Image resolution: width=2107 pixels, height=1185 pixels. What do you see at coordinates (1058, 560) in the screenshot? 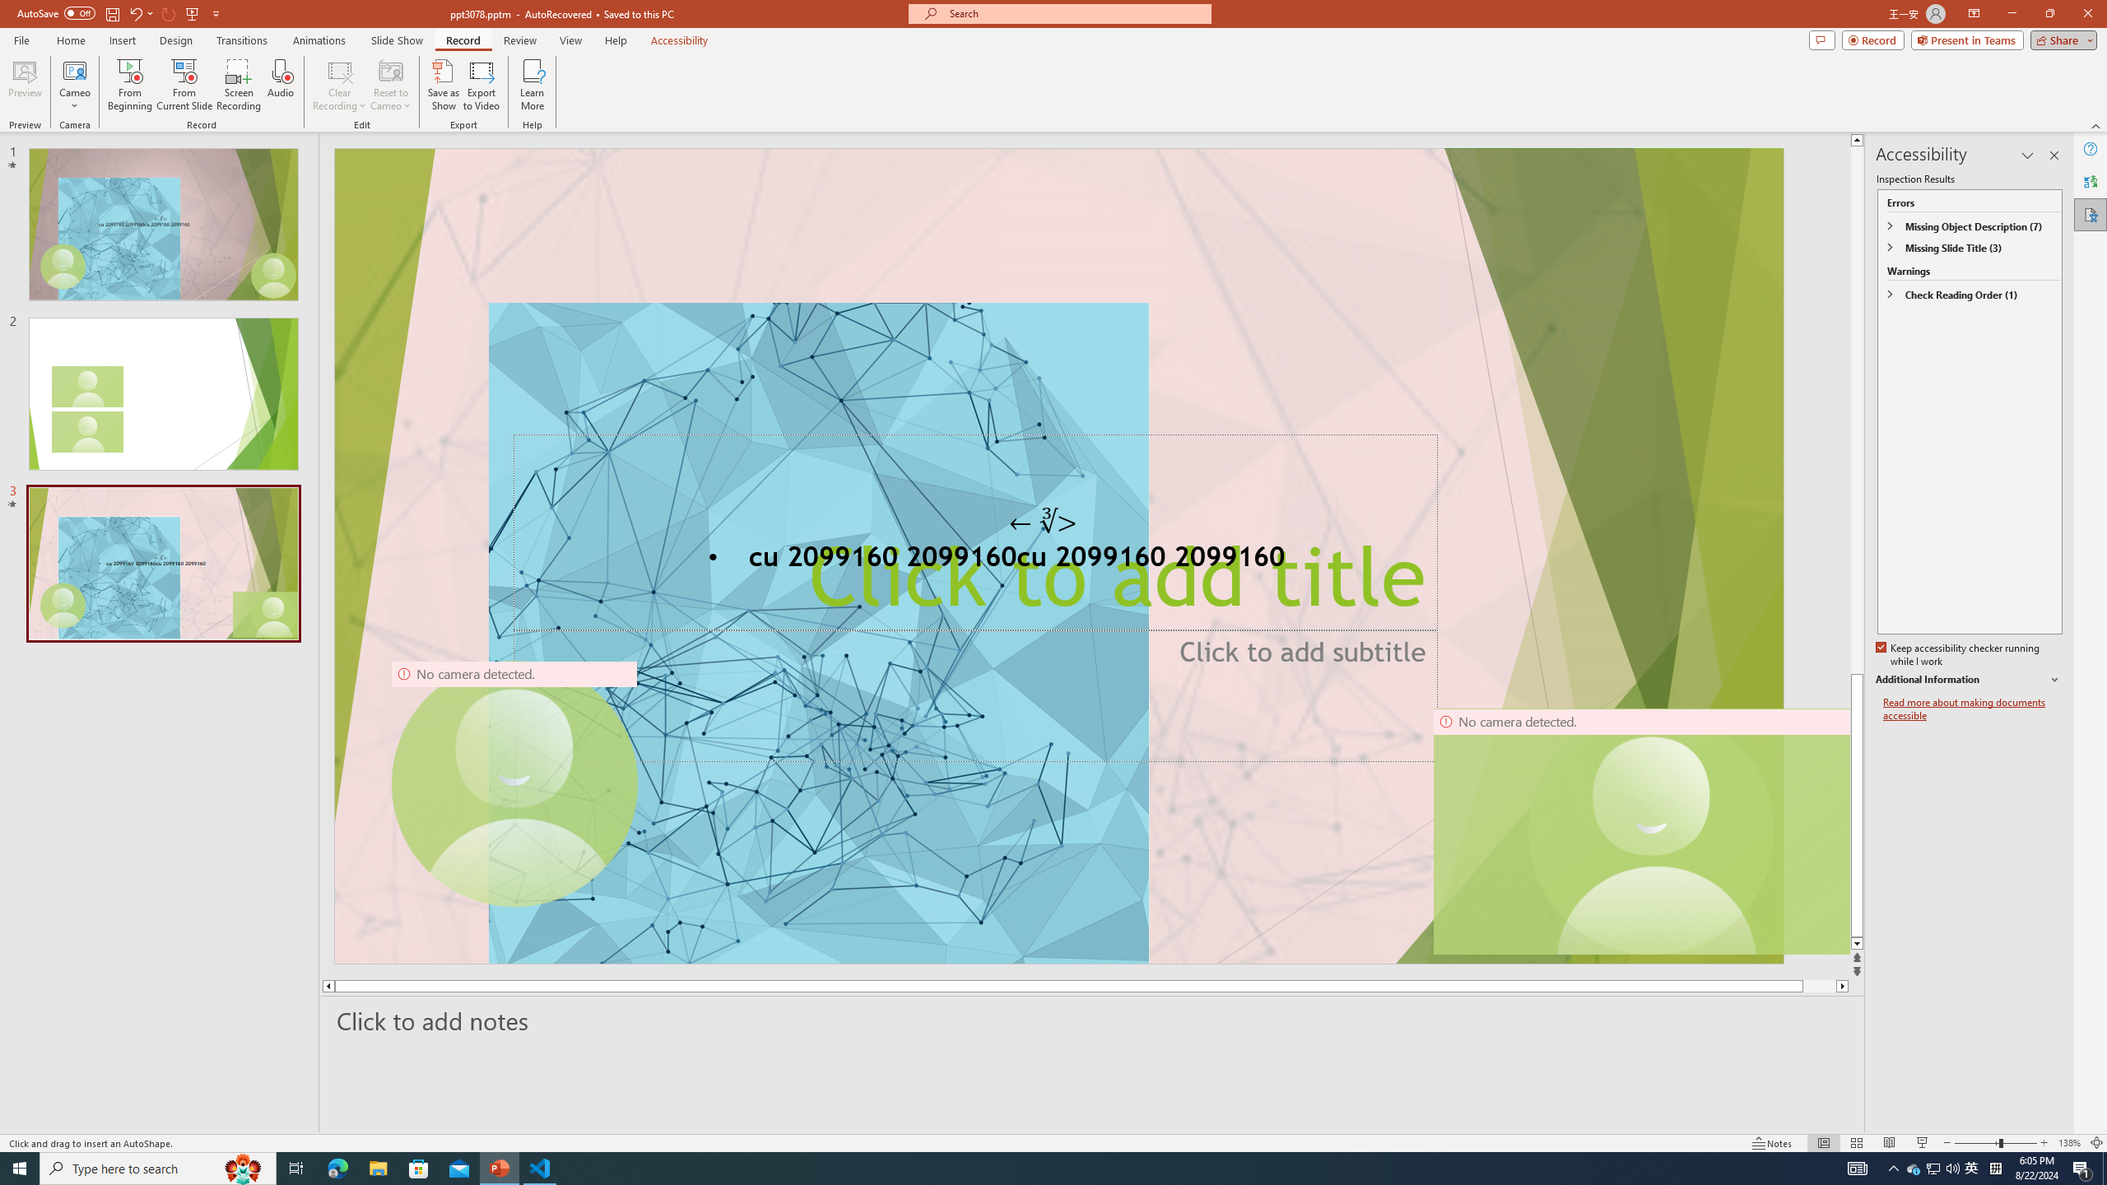
I see `TextBox 61` at bounding box center [1058, 560].